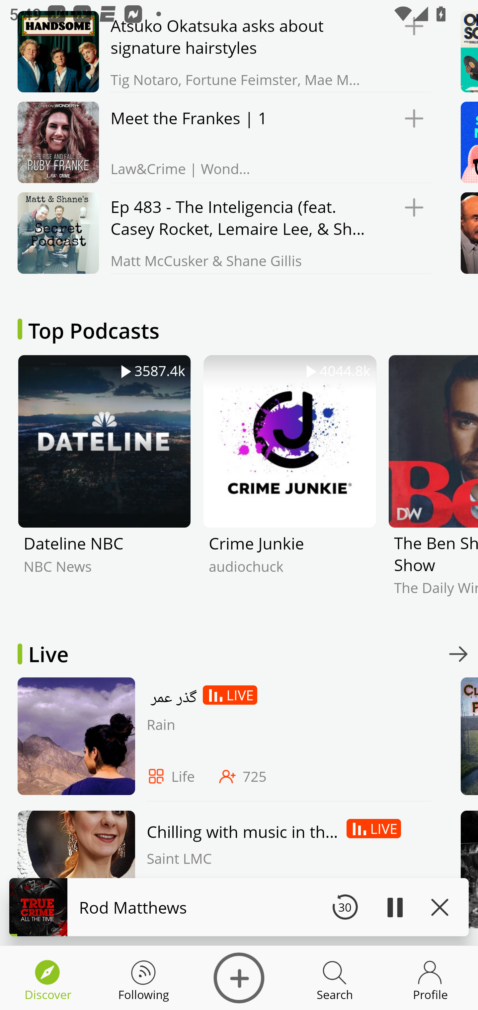  What do you see at coordinates (239, 978) in the screenshot?
I see `Discover` at bounding box center [239, 978].